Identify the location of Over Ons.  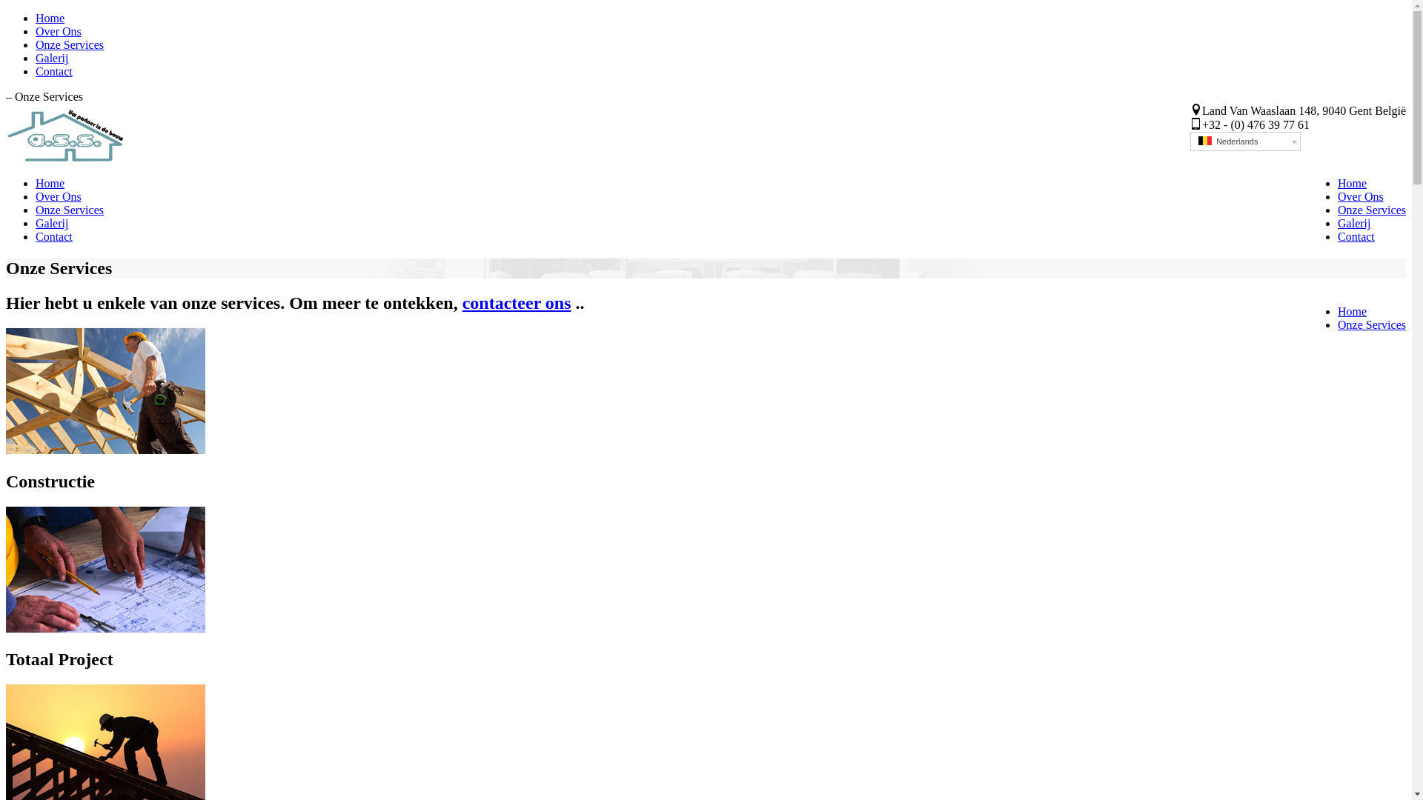
(59, 197).